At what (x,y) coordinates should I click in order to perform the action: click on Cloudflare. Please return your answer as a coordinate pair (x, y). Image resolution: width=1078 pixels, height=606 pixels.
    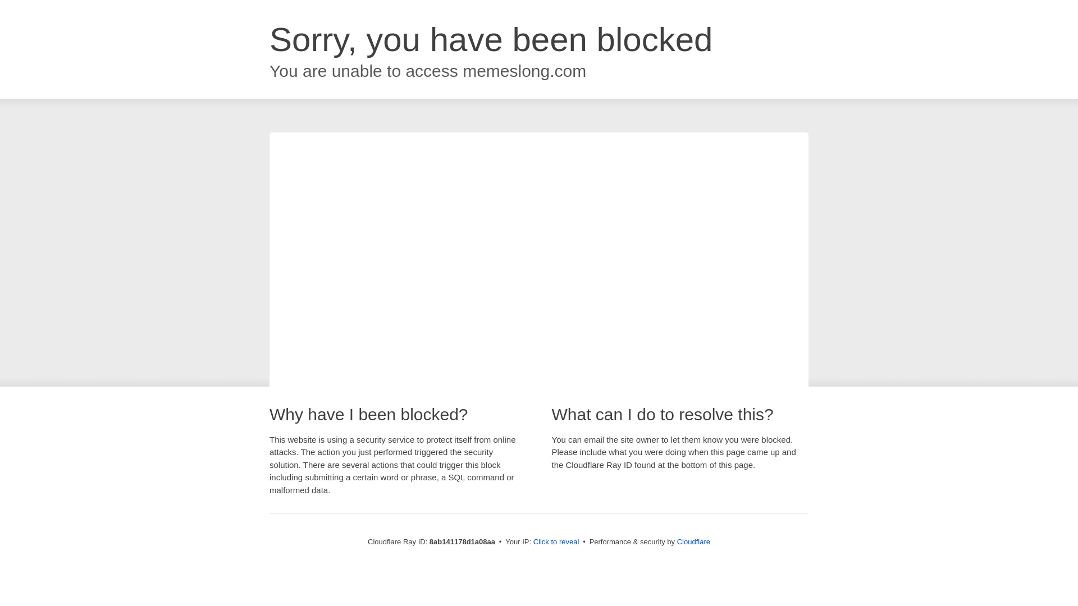
    Looking at the image, I should click on (693, 541).